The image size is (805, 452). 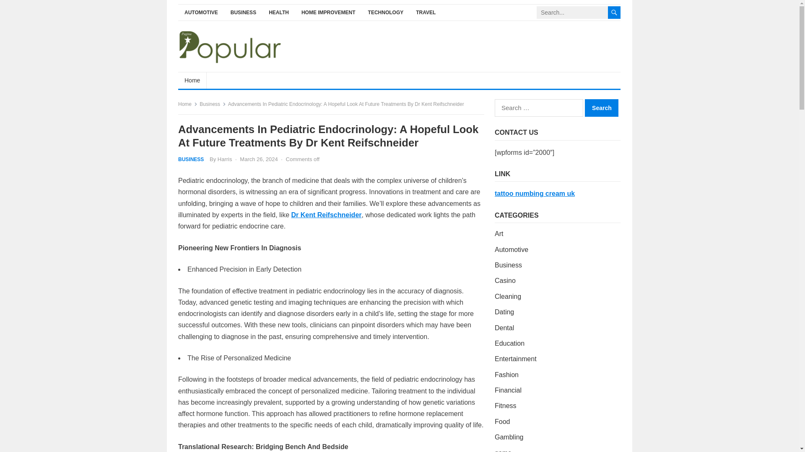 What do you see at coordinates (328, 13) in the screenshot?
I see `HOME IMPROVEMENT` at bounding box center [328, 13].